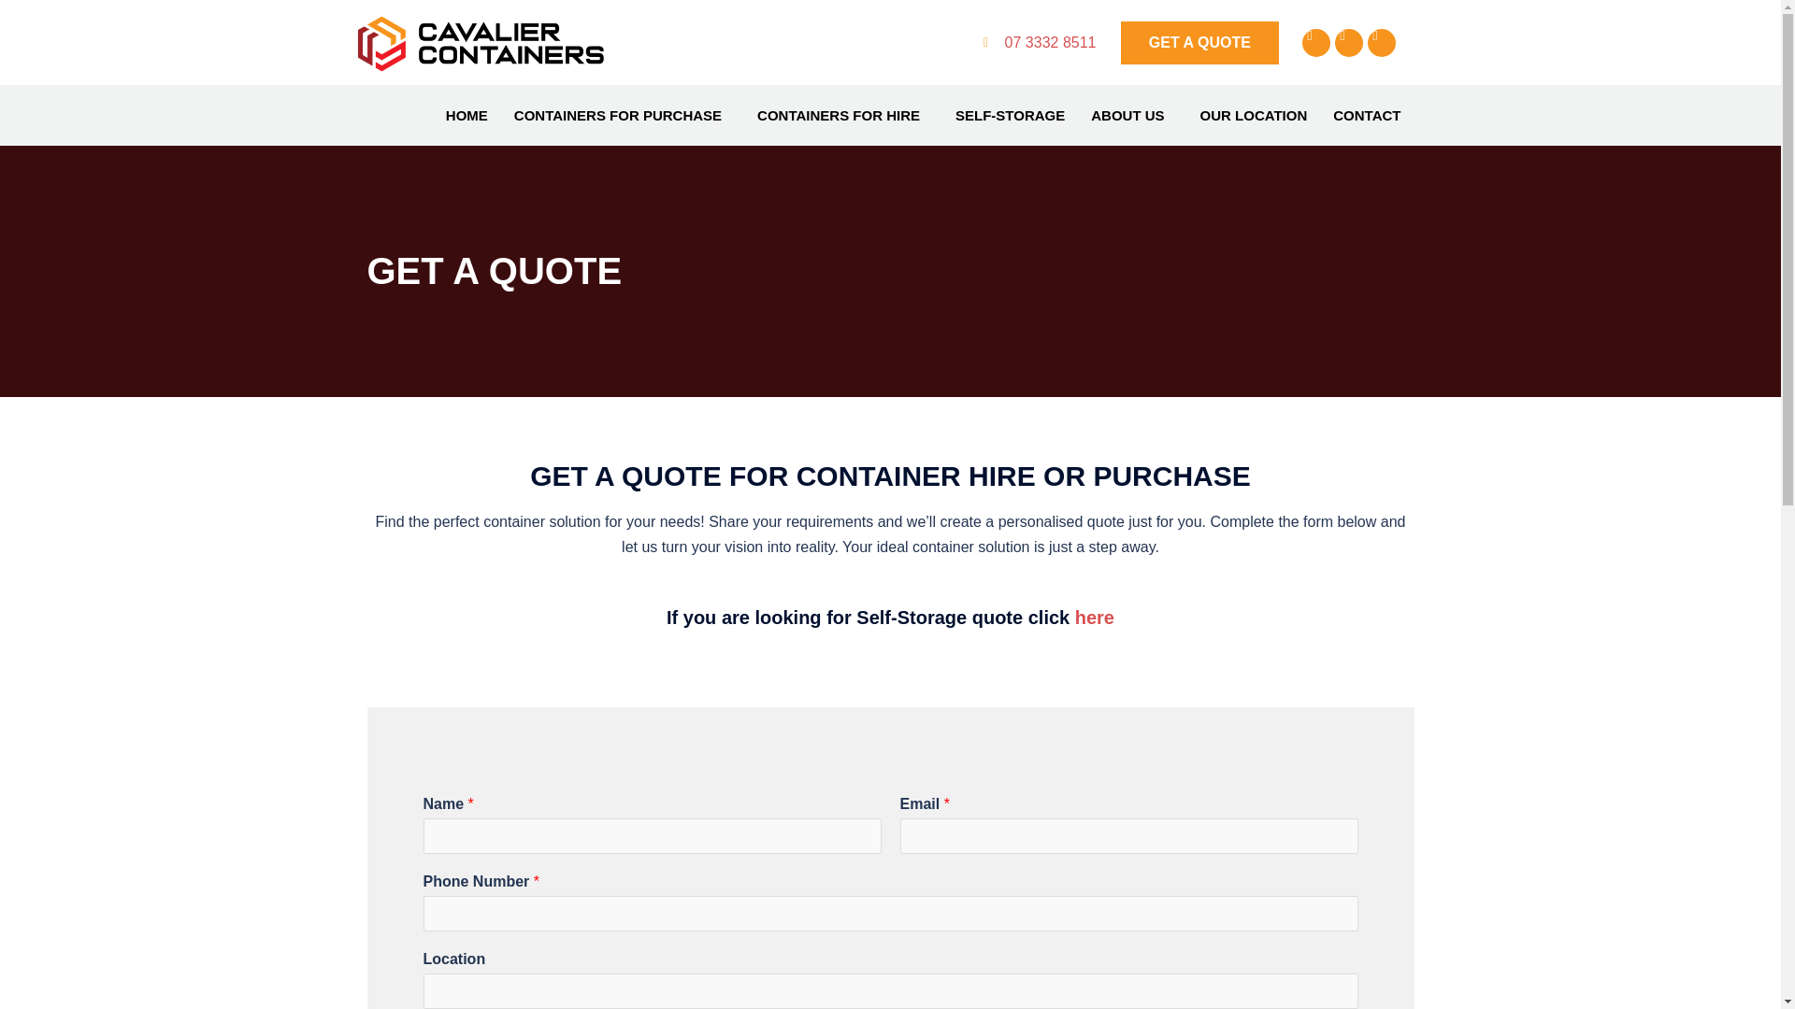 The height and width of the screenshot is (1009, 1795). I want to click on CONTACT, so click(1367, 115).